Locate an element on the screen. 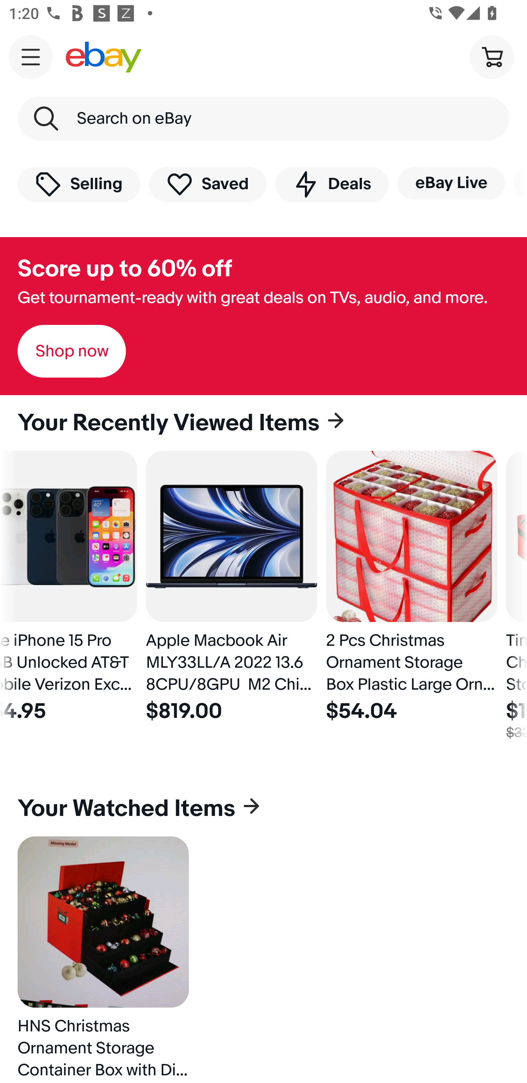  eBay Live is located at coordinates (451, 183).